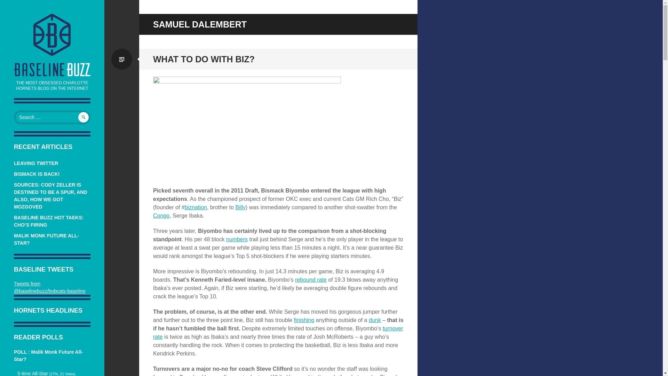 The image size is (668, 376). What do you see at coordinates (52, 34) in the screenshot?
I see `BASELINE BUZZ` at bounding box center [52, 34].